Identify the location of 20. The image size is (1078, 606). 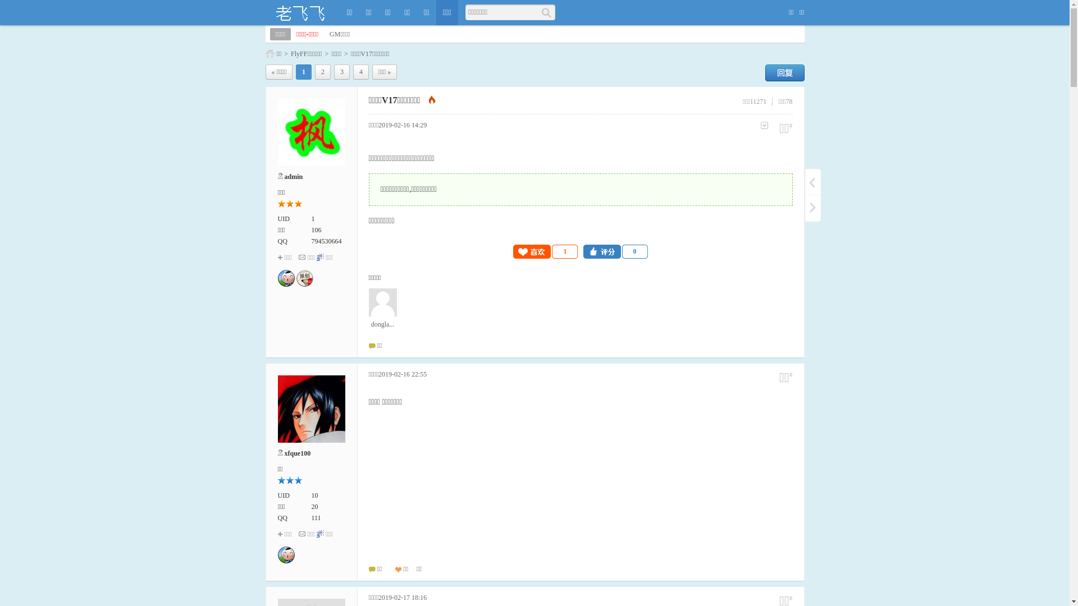
(314, 507).